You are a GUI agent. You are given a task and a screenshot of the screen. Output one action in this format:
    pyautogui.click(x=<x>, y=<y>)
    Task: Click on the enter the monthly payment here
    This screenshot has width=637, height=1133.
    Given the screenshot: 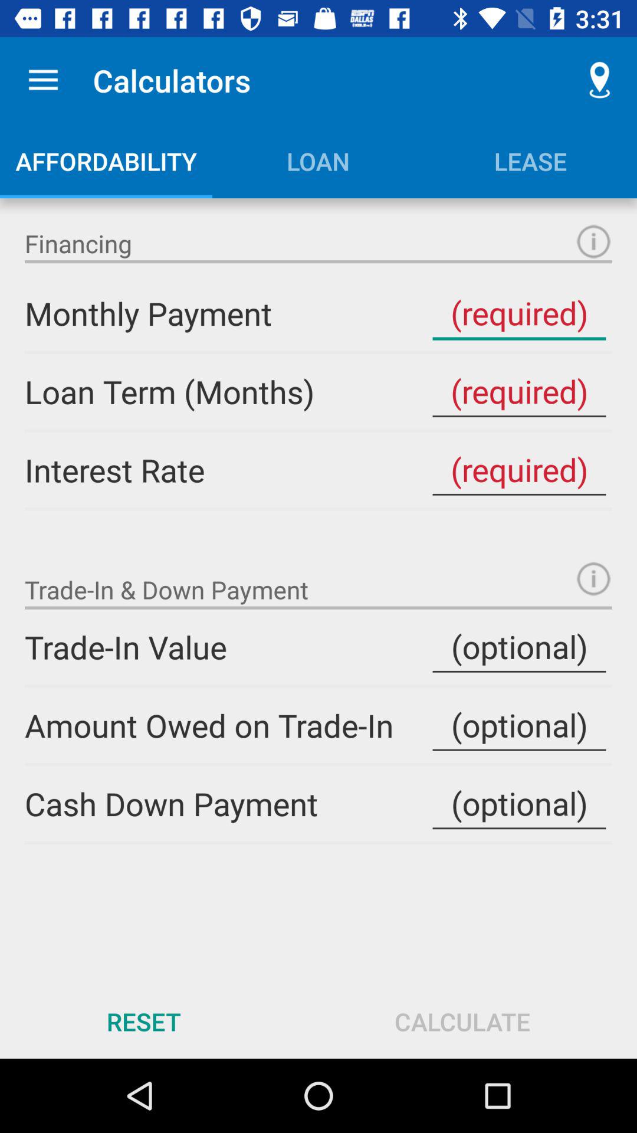 What is the action you would take?
    pyautogui.click(x=519, y=313)
    